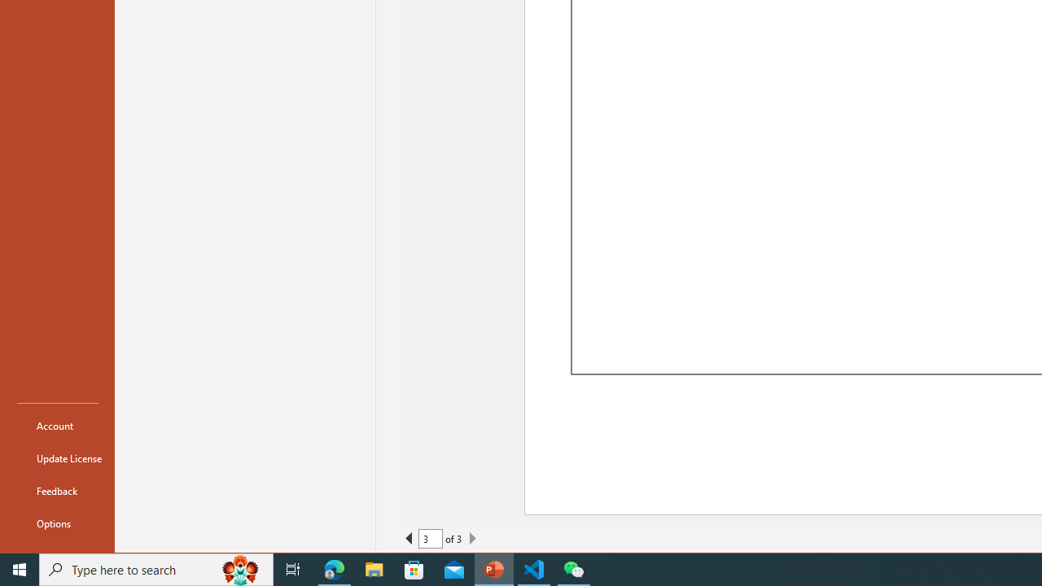  Describe the element at coordinates (57, 490) in the screenshot. I see `Feedback` at that location.